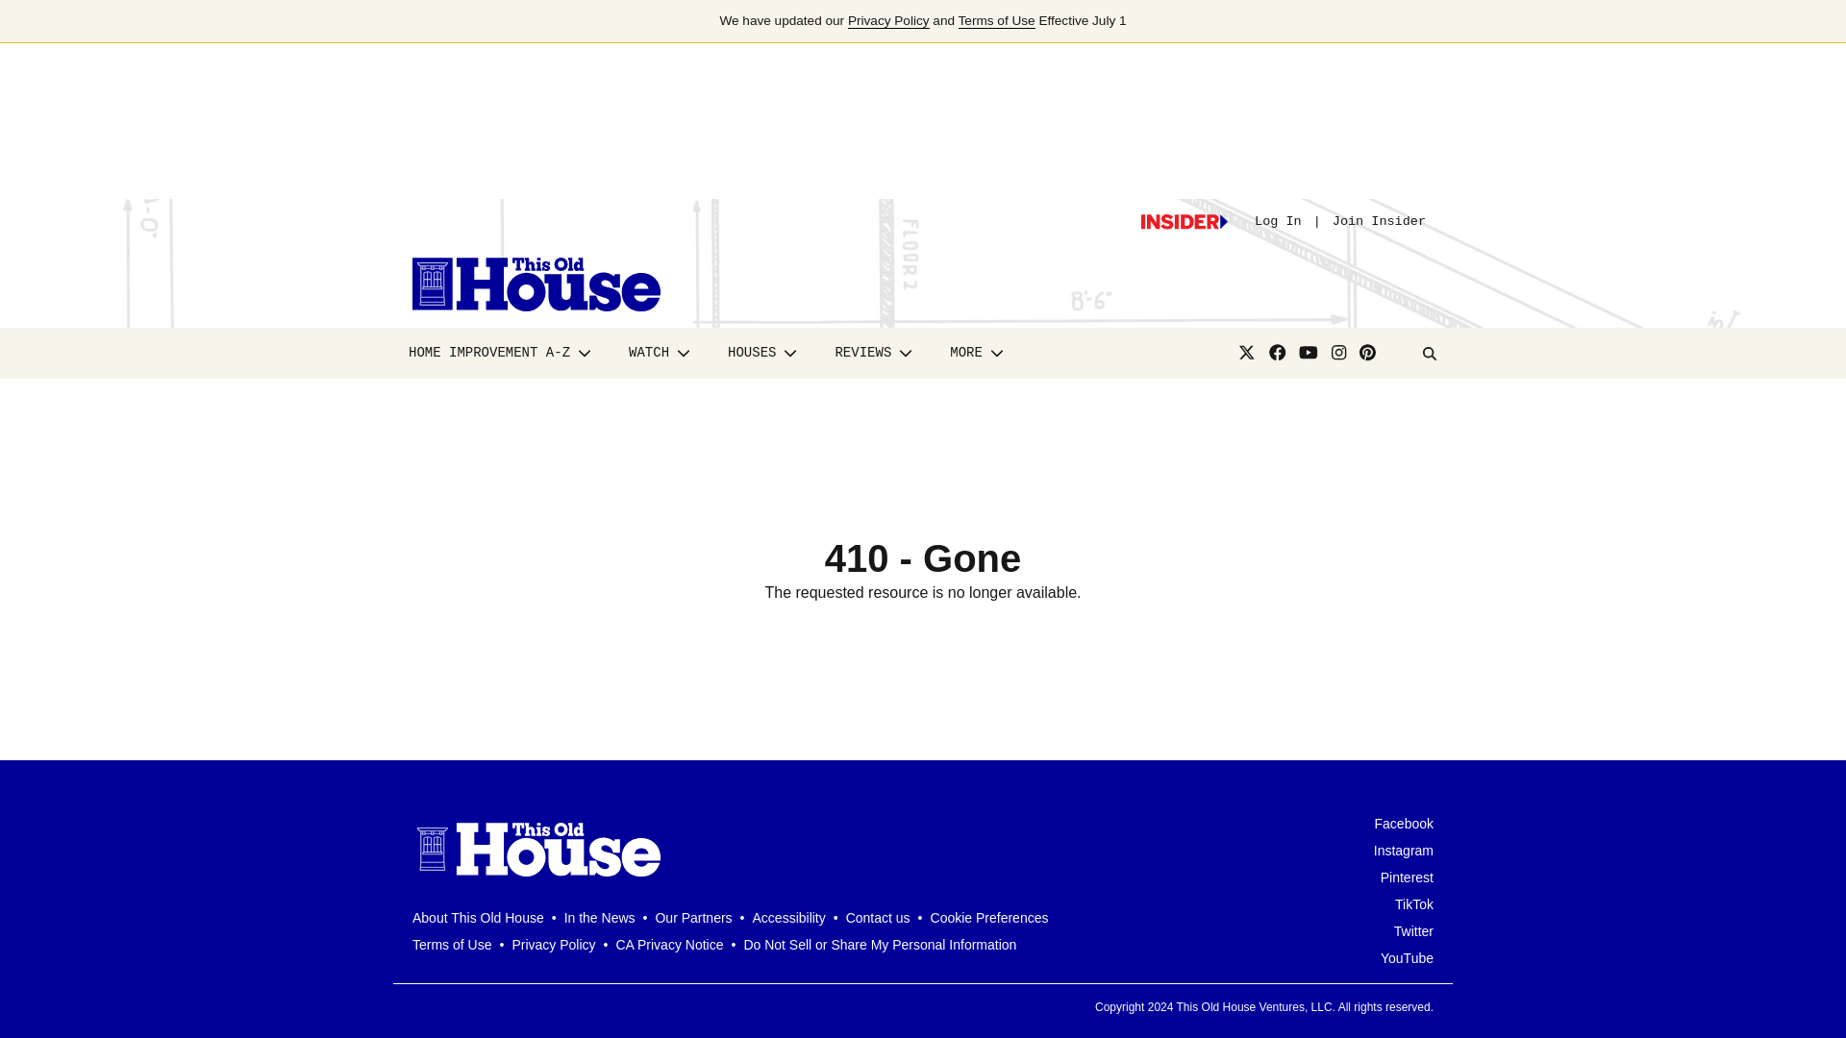  I want to click on Terms of Use, so click(996, 21).